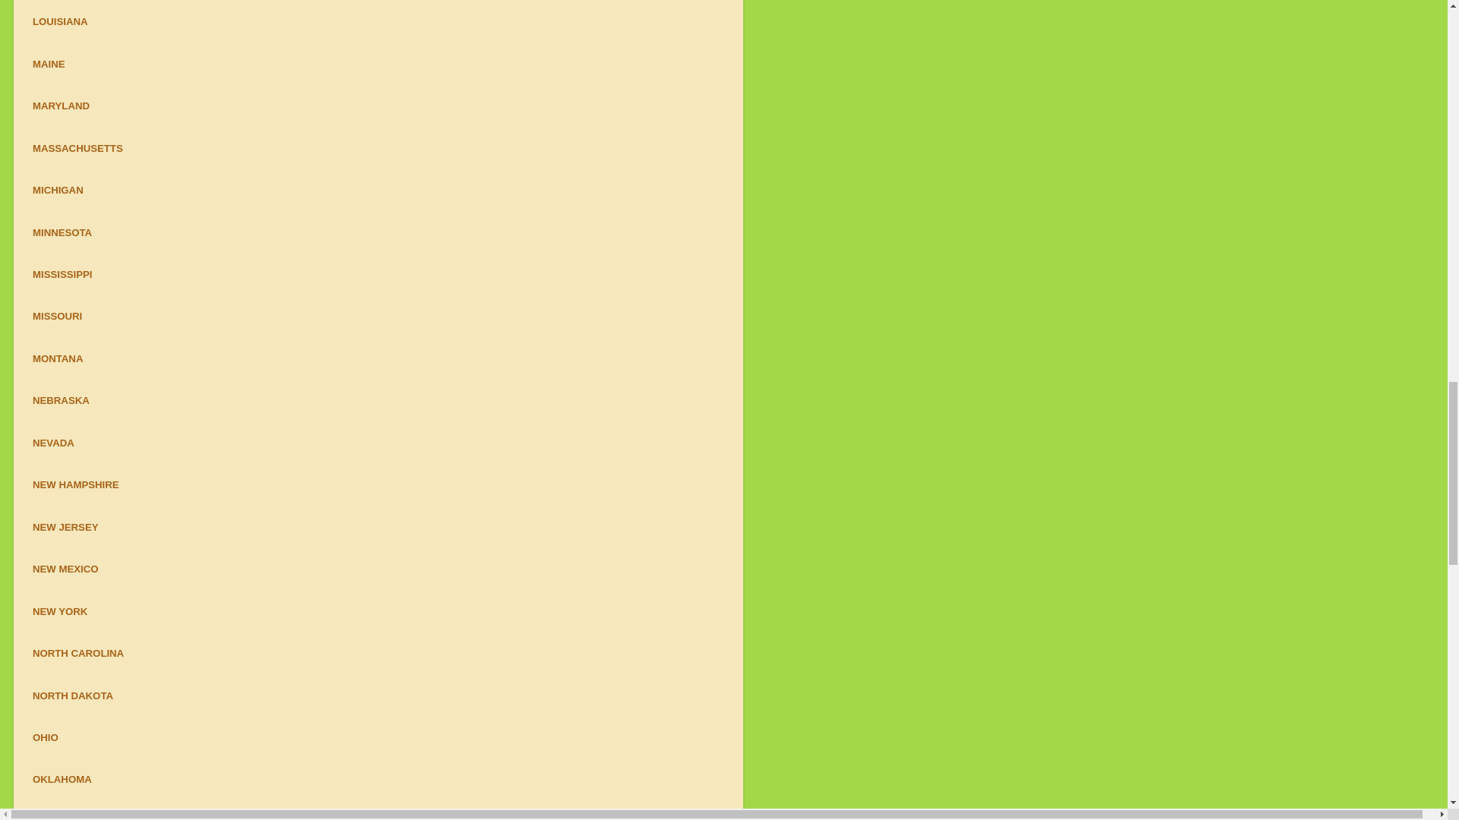 The height and width of the screenshot is (820, 1459). I want to click on NORTH CAROLINA, so click(78, 653).